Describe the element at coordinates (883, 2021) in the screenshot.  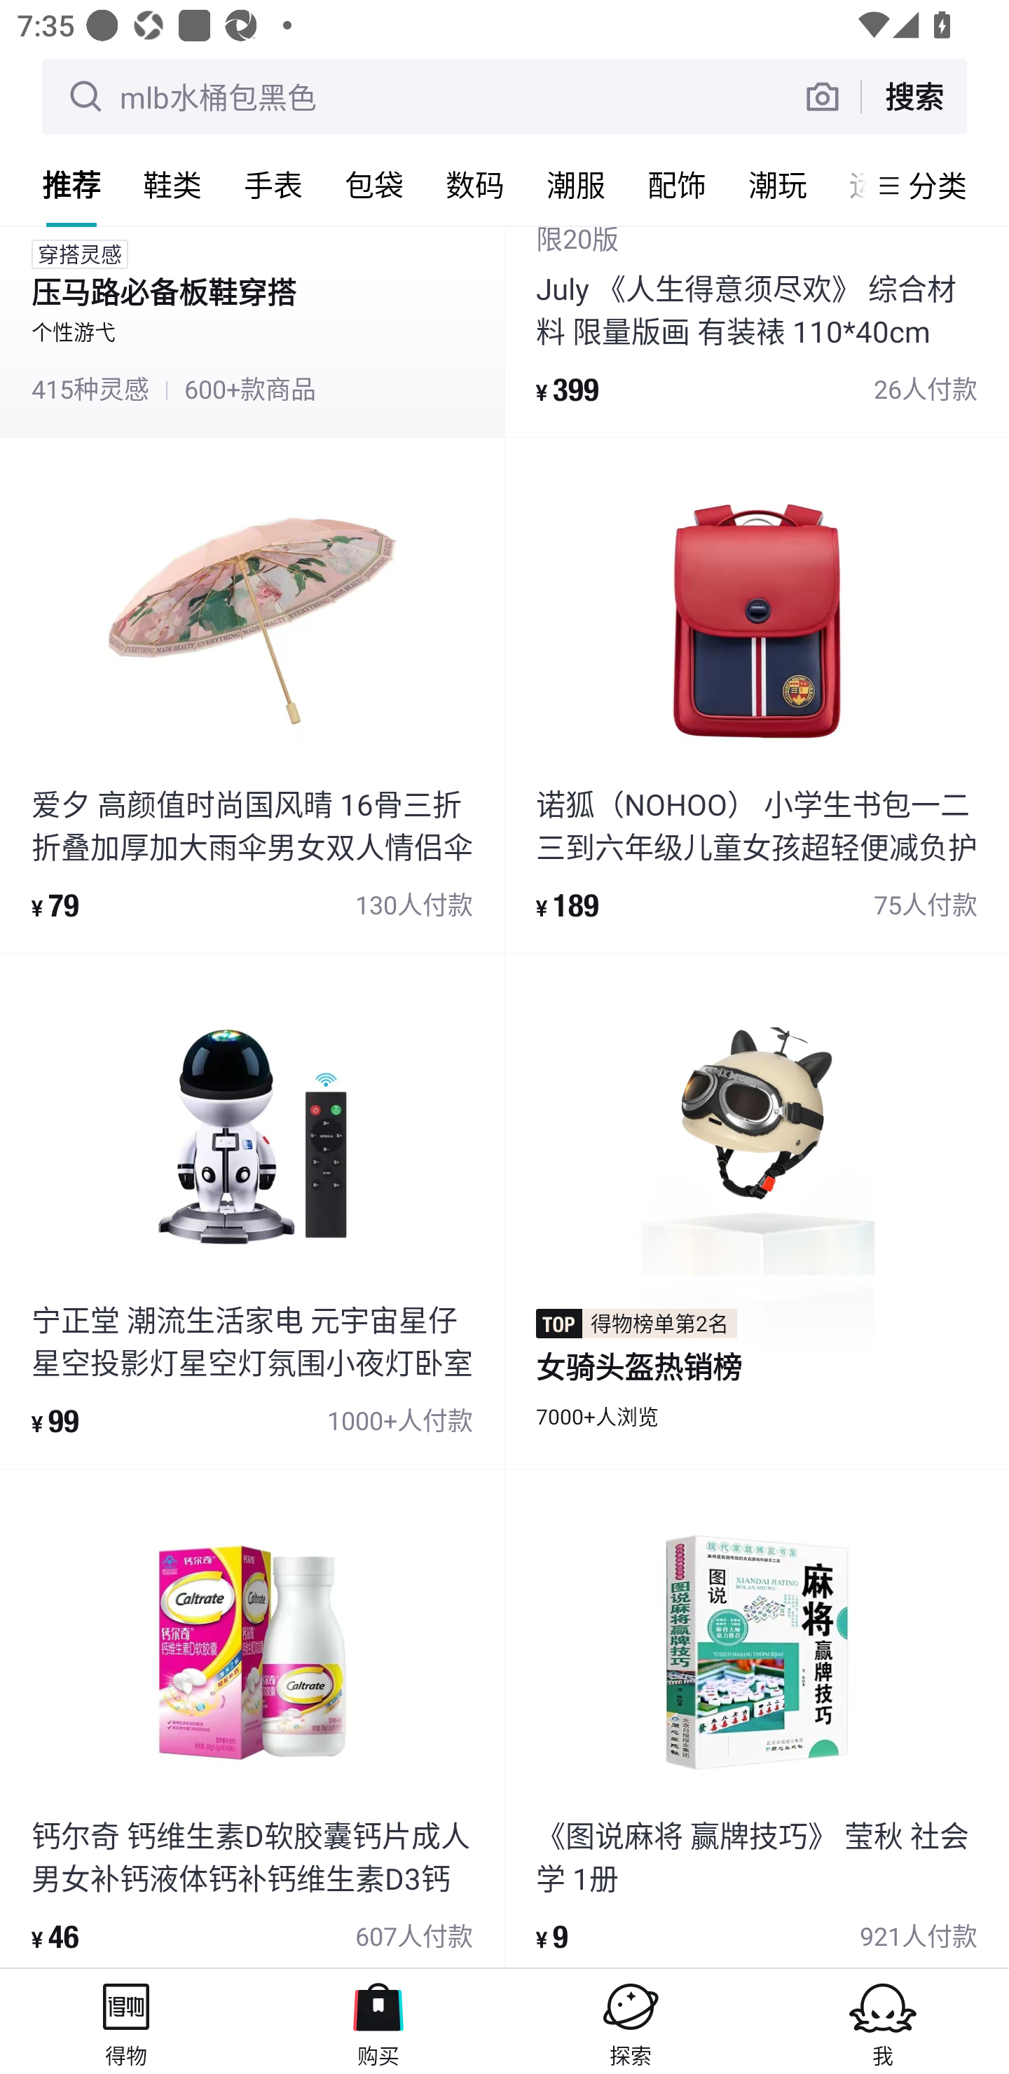
I see `我` at that location.